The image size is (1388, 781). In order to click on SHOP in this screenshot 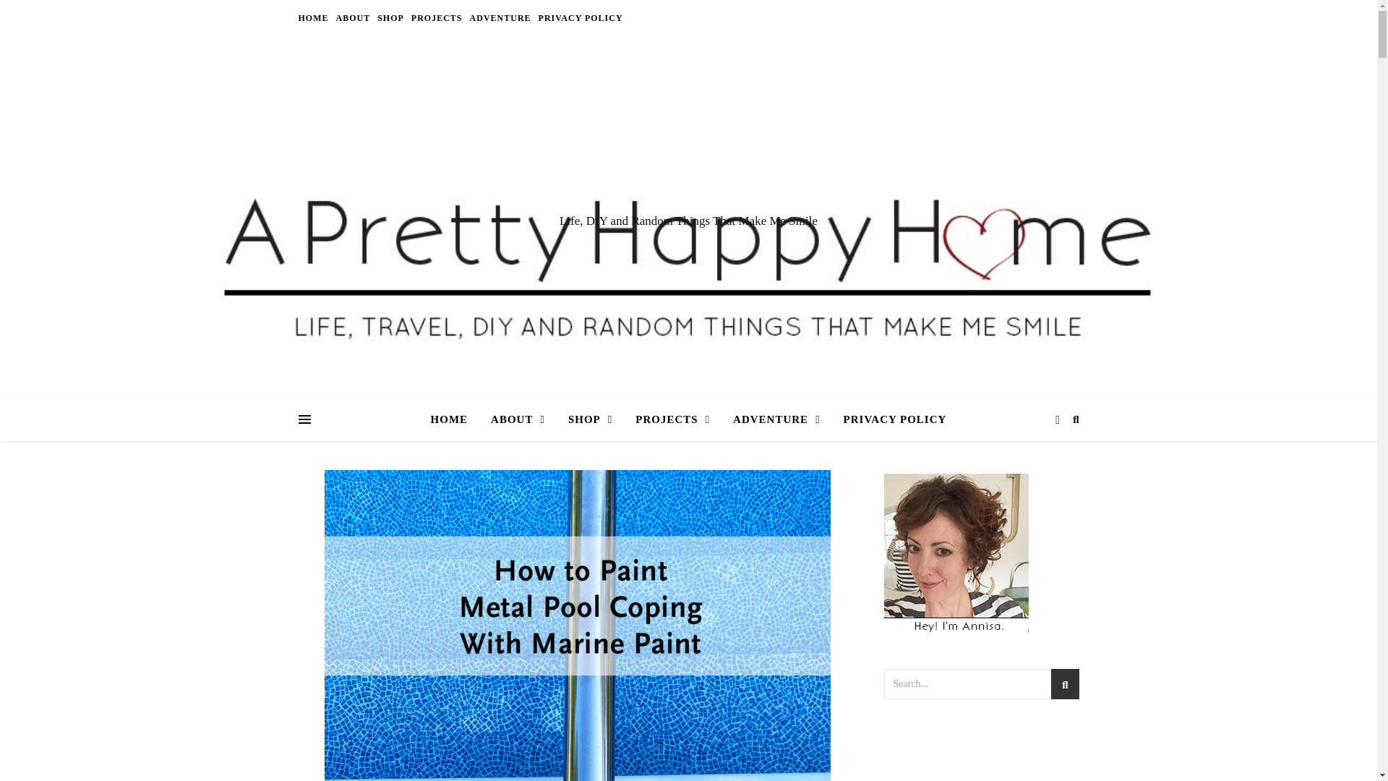, I will do `click(390, 17)`.